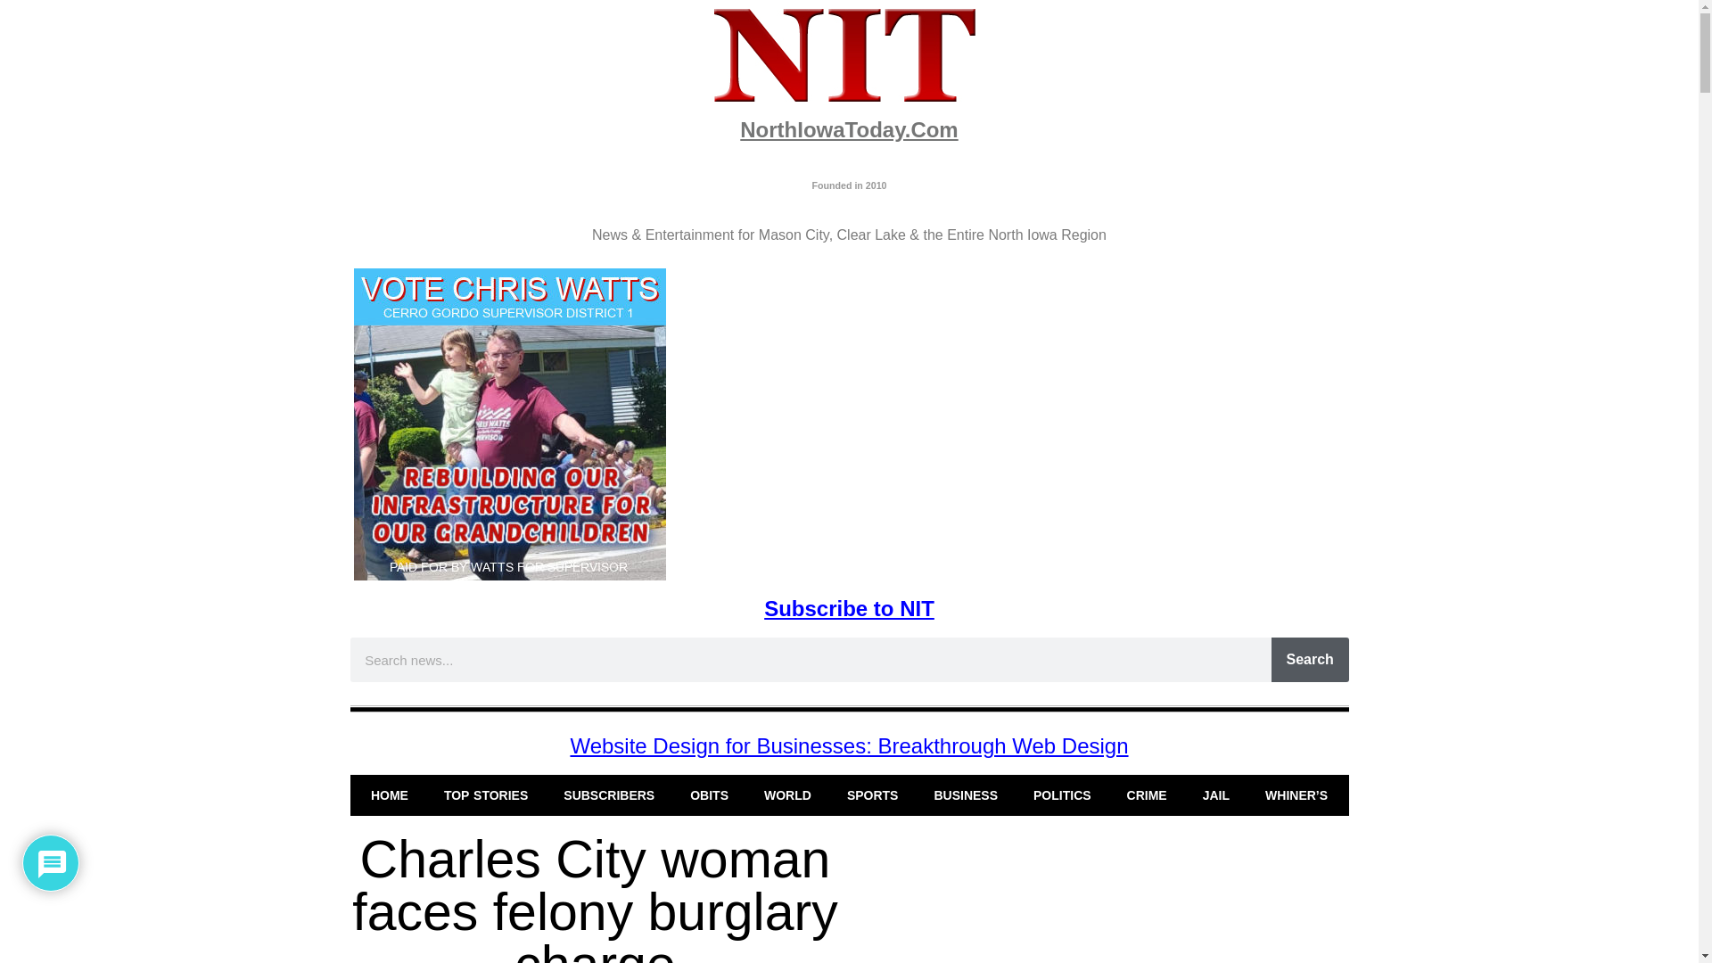 The width and height of the screenshot is (1712, 963). Describe the element at coordinates (389, 795) in the screenshot. I see `HOME` at that location.